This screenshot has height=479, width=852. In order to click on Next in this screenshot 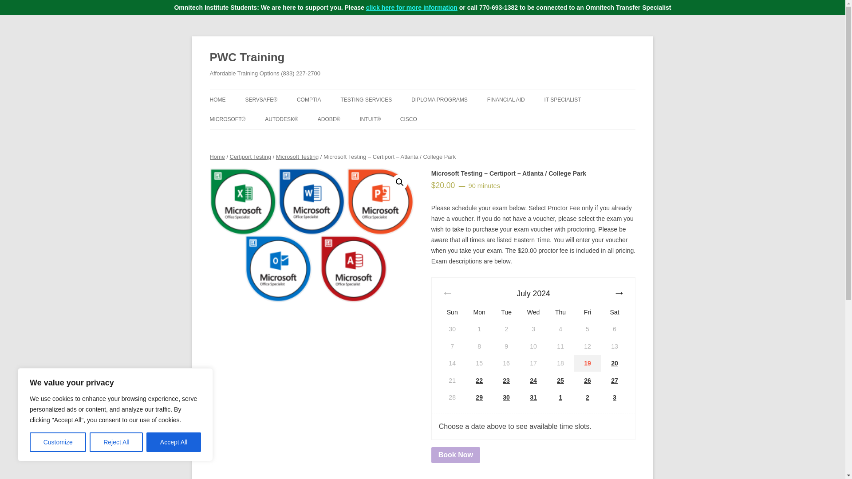, I will do `click(619, 293)`.